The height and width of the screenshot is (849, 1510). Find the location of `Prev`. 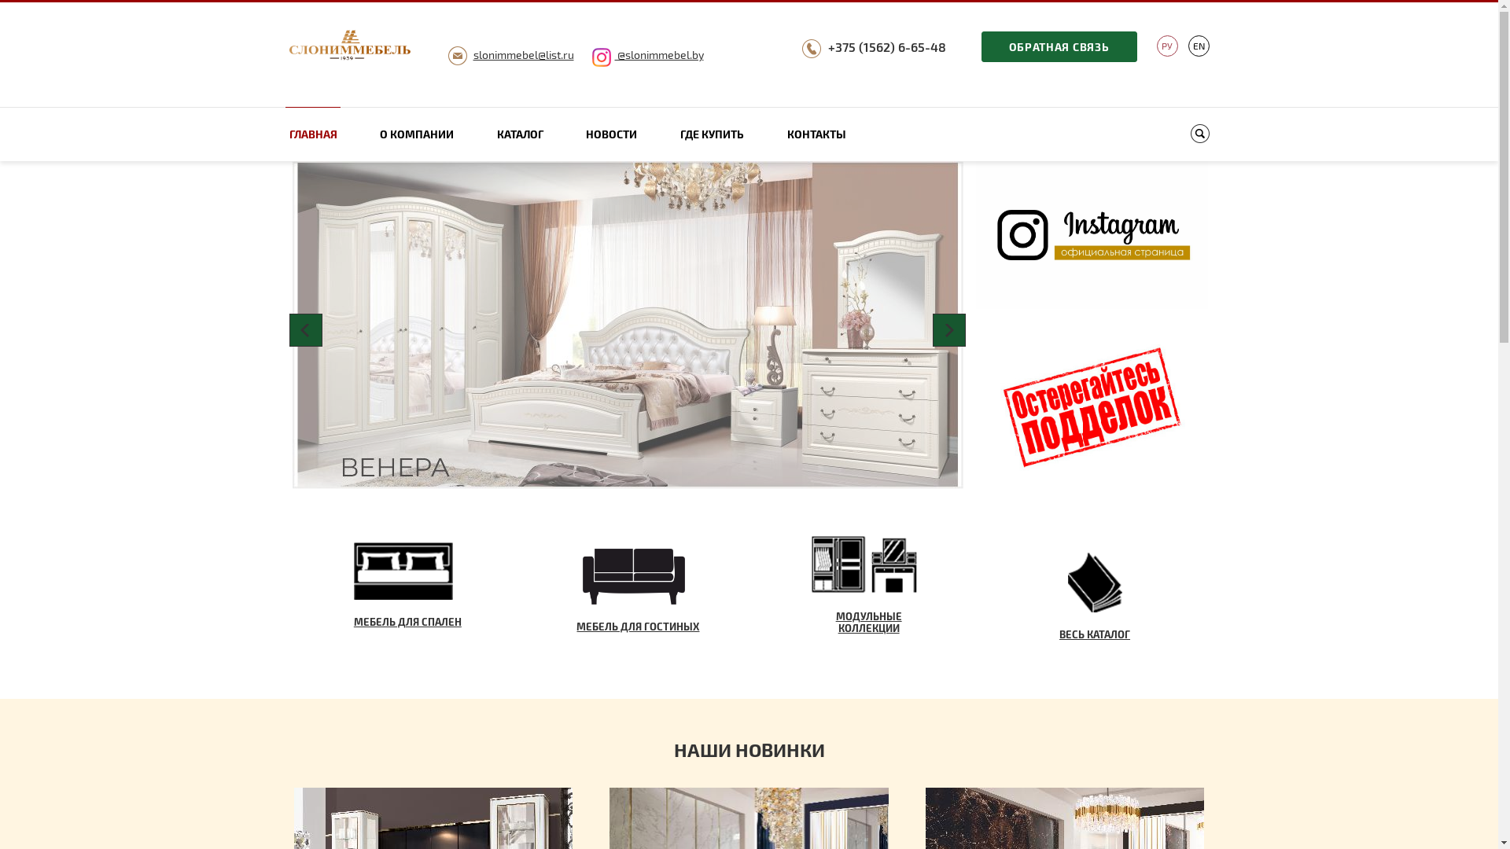

Prev is located at coordinates (306, 330).